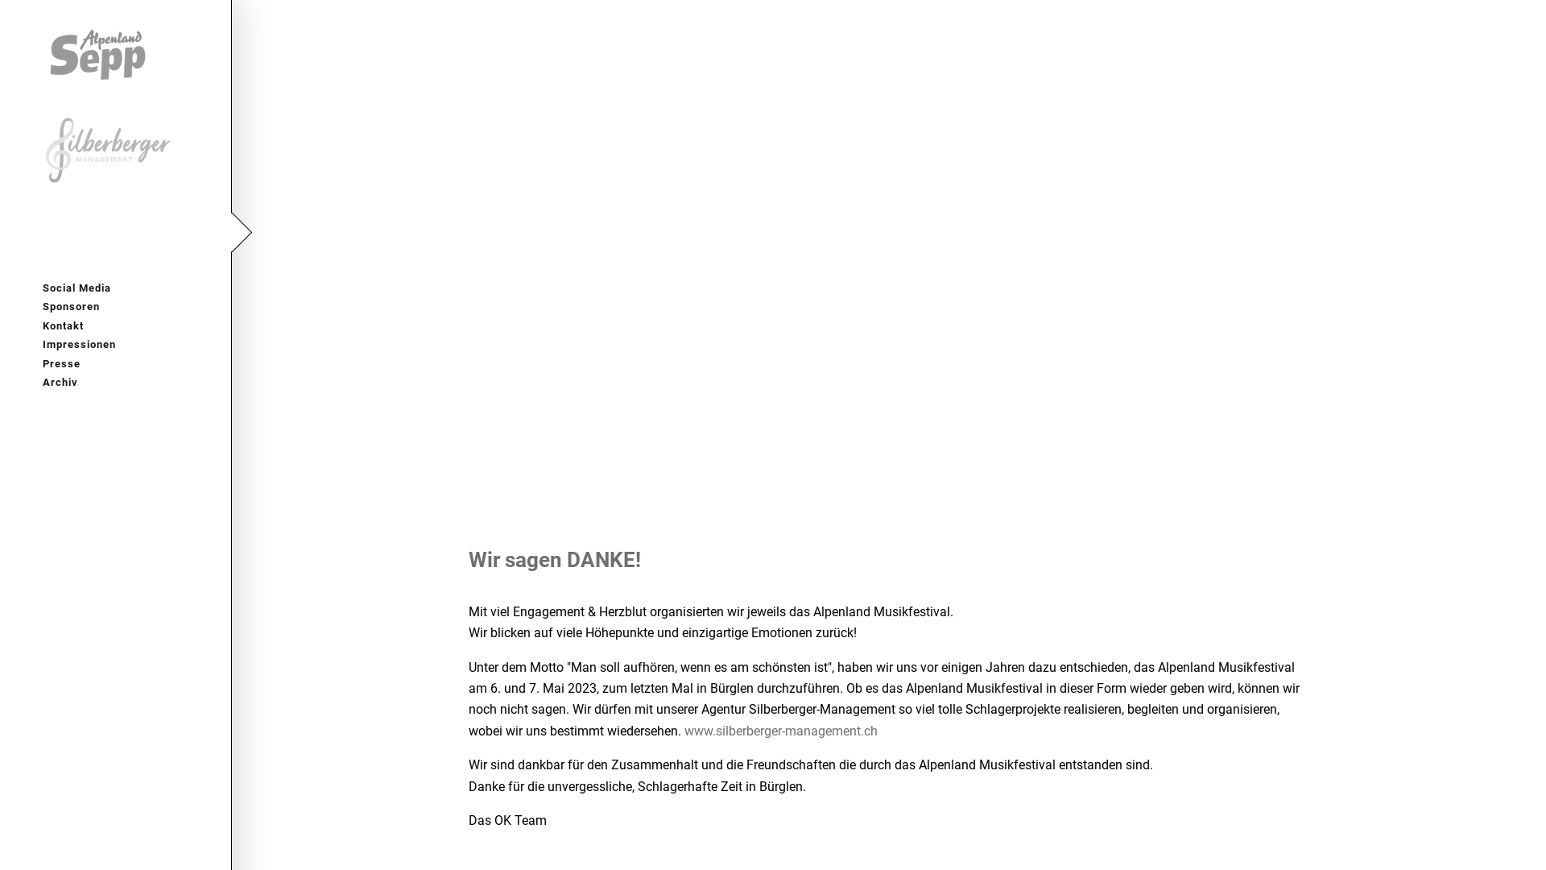 Image resolution: width=1546 pixels, height=870 pixels. Describe the element at coordinates (110, 237) in the screenshot. I see `Alpenland Musikfestival` at that location.